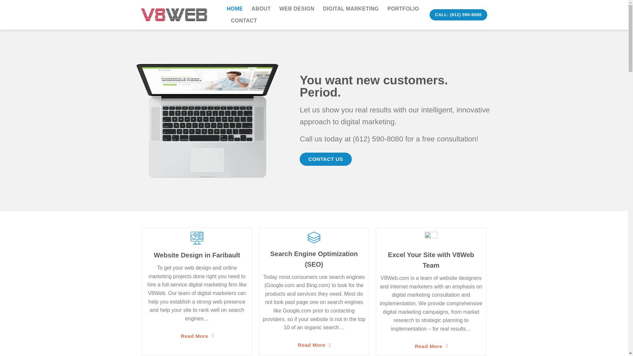 This screenshot has height=356, width=633. Describe the element at coordinates (235, 9) in the screenshot. I see `HOME` at that location.